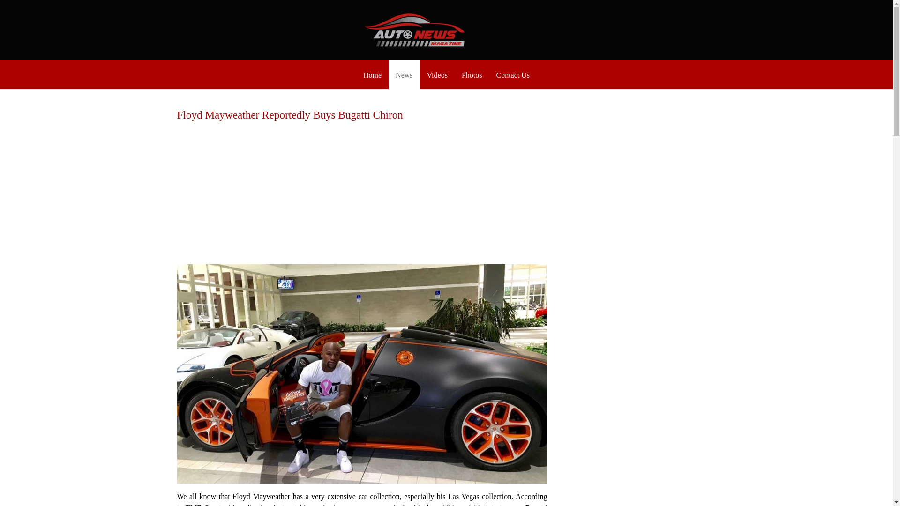 This screenshot has width=900, height=506. What do you see at coordinates (372, 74) in the screenshot?
I see `Home` at bounding box center [372, 74].